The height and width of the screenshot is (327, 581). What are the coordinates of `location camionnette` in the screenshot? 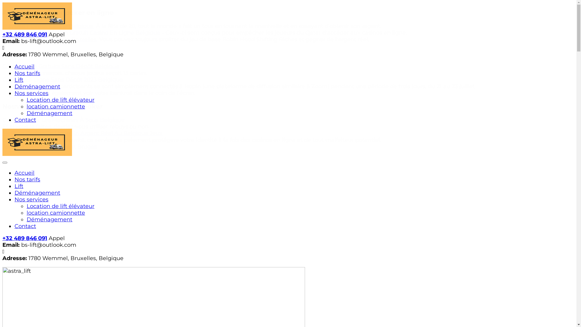 It's located at (56, 213).